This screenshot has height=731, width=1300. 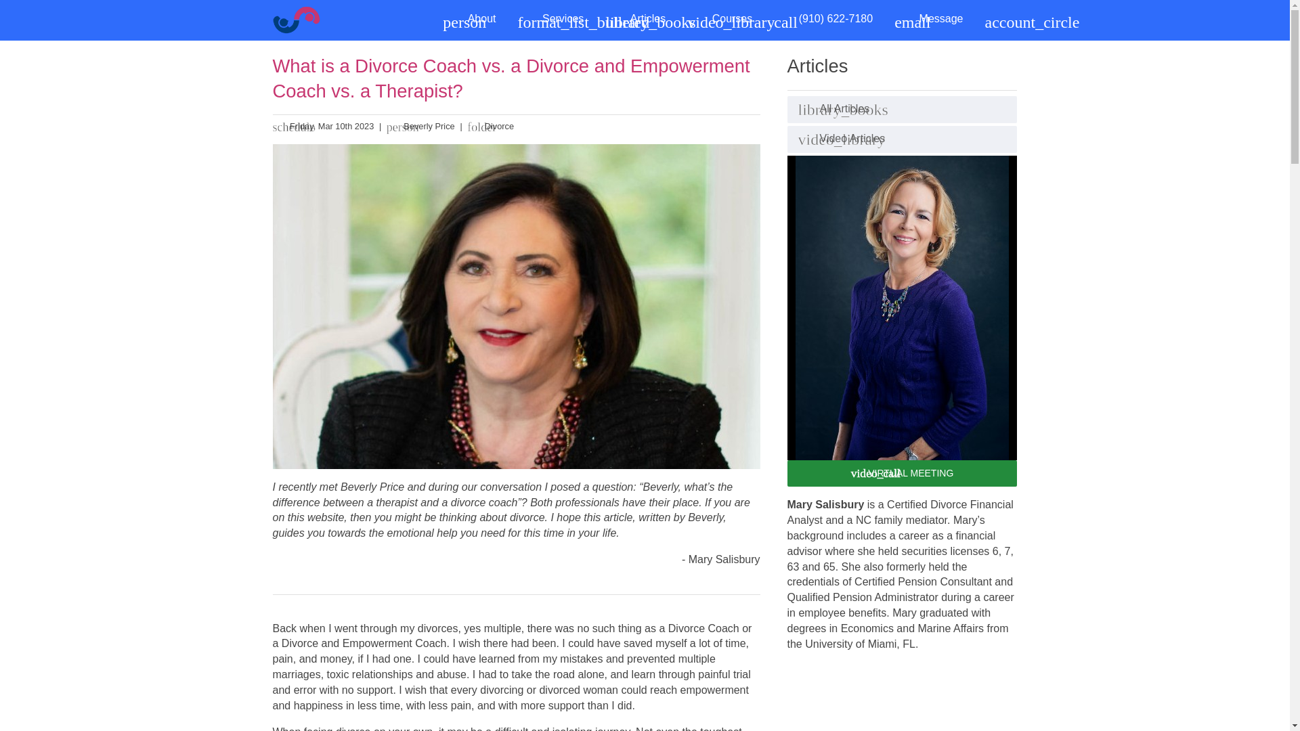 What do you see at coordinates (901, 110) in the screenshot?
I see `All Articles` at bounding box center [901, 110].